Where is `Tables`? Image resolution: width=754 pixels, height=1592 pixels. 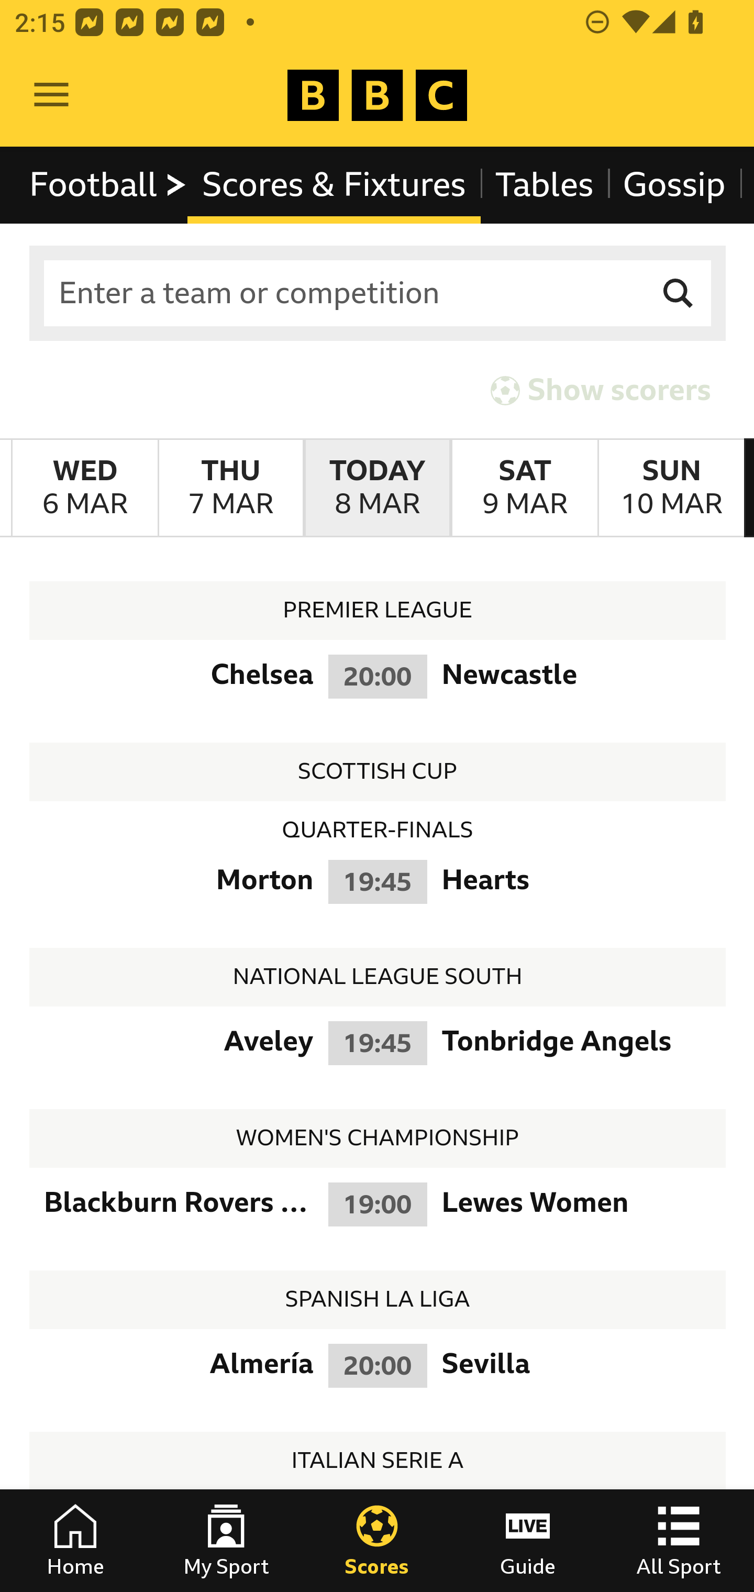
Tables is located at coordinates (545, 184).